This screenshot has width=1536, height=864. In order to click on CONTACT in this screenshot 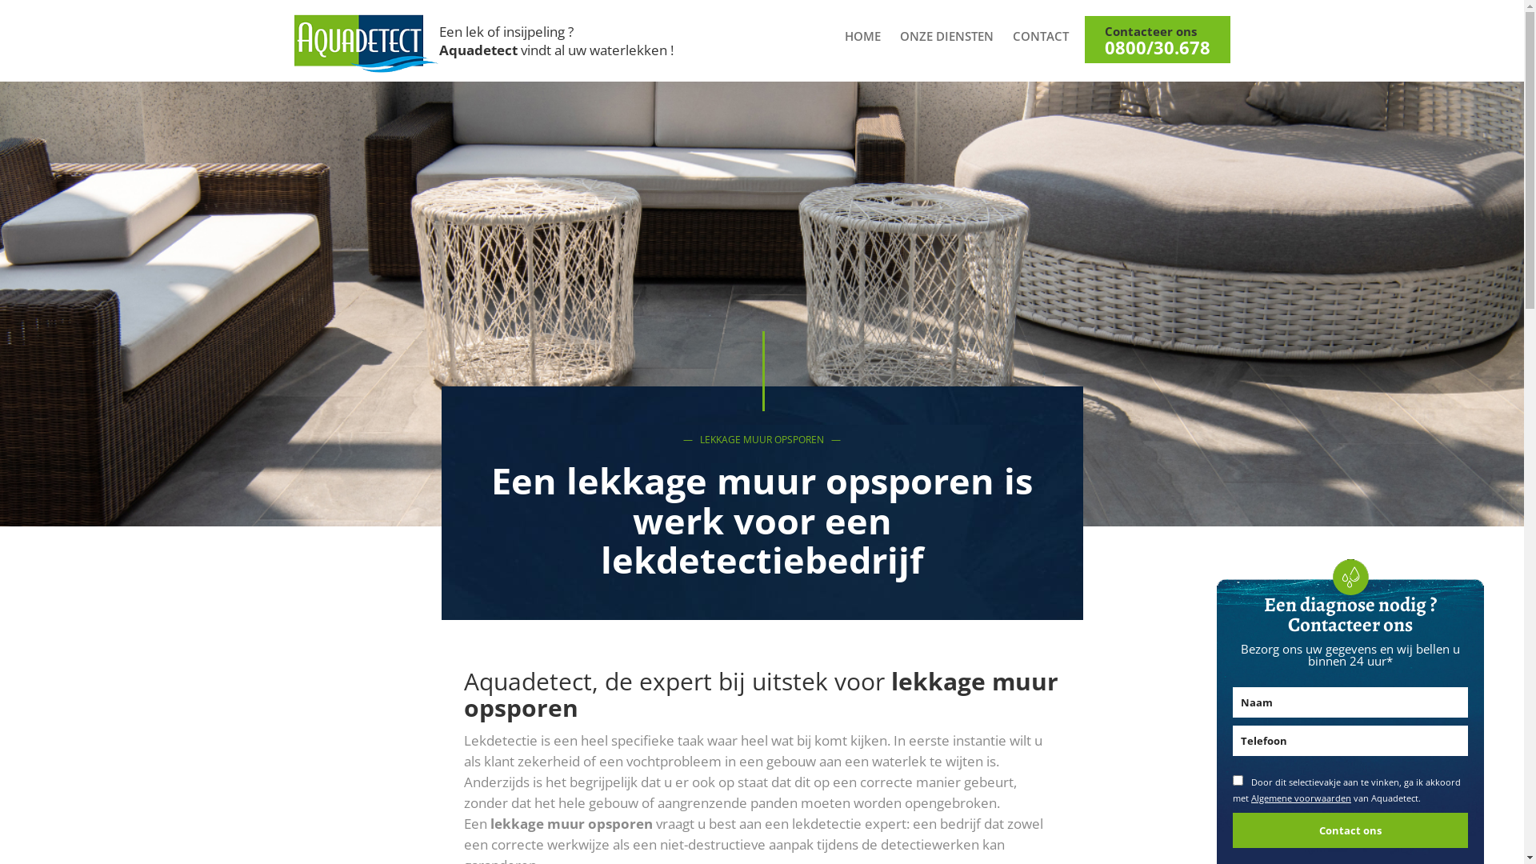, I will do `click(1049, 36)`.